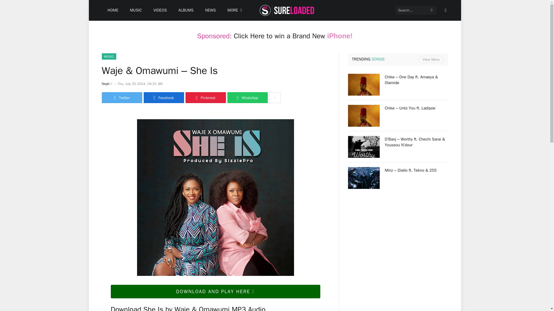 The image size is (554, 311). I want to click on SureLoaded, so click(287, 10).